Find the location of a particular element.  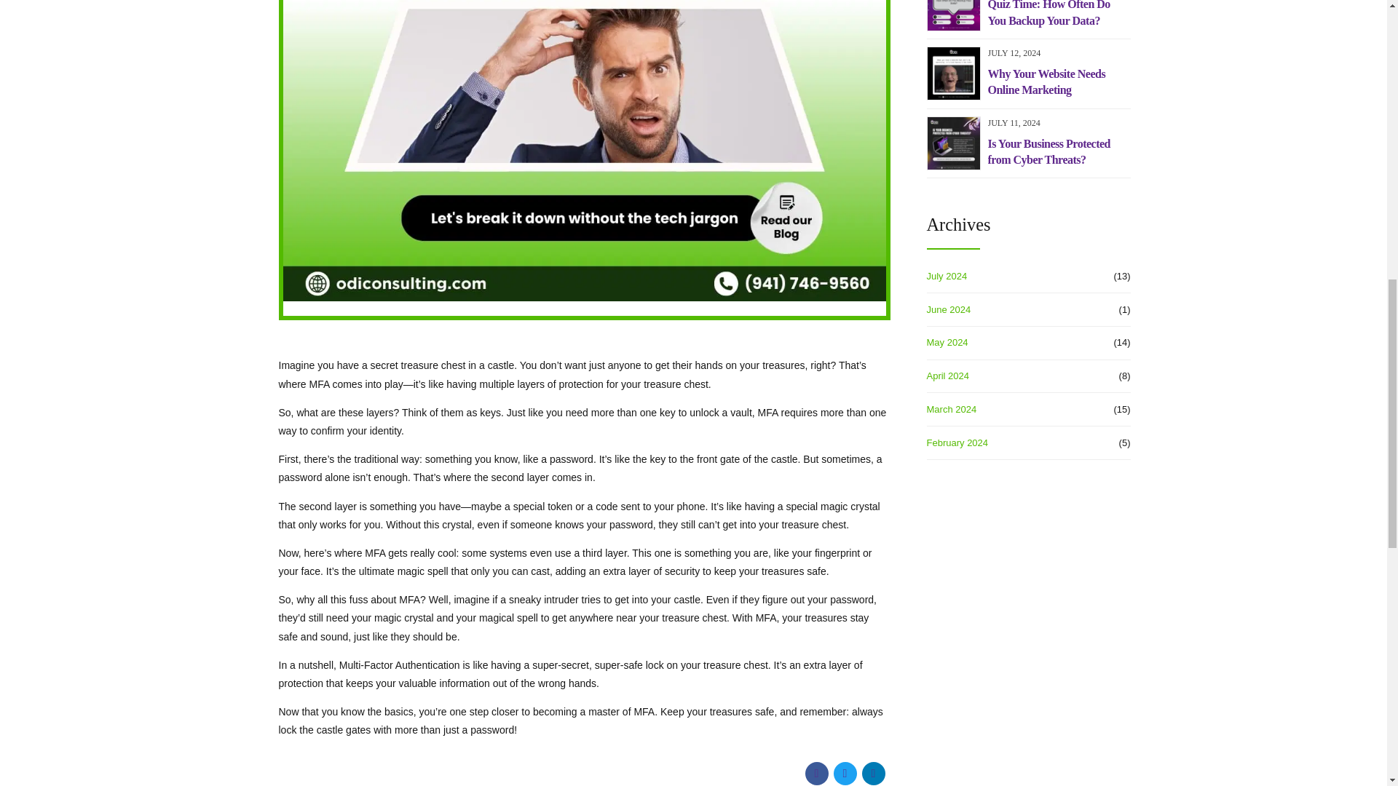

Is Your Business Protected from Cyber Threats? is located at coordinates (1058, 152).